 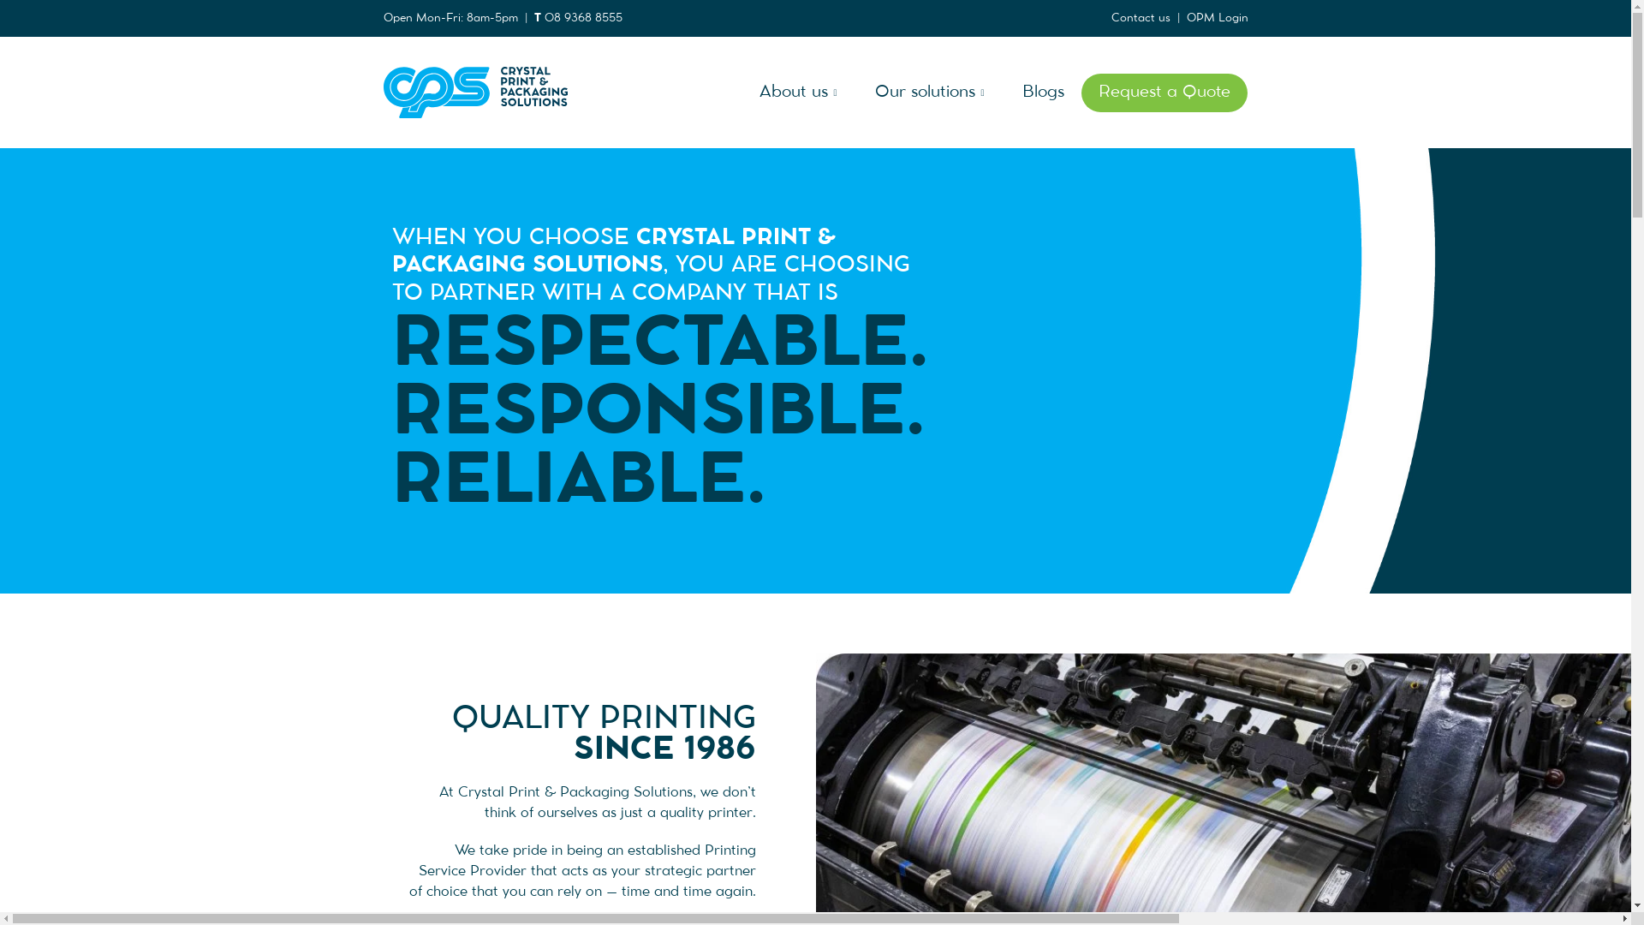 I want to click on 08 9368 8555, so click(x=584, y=18).